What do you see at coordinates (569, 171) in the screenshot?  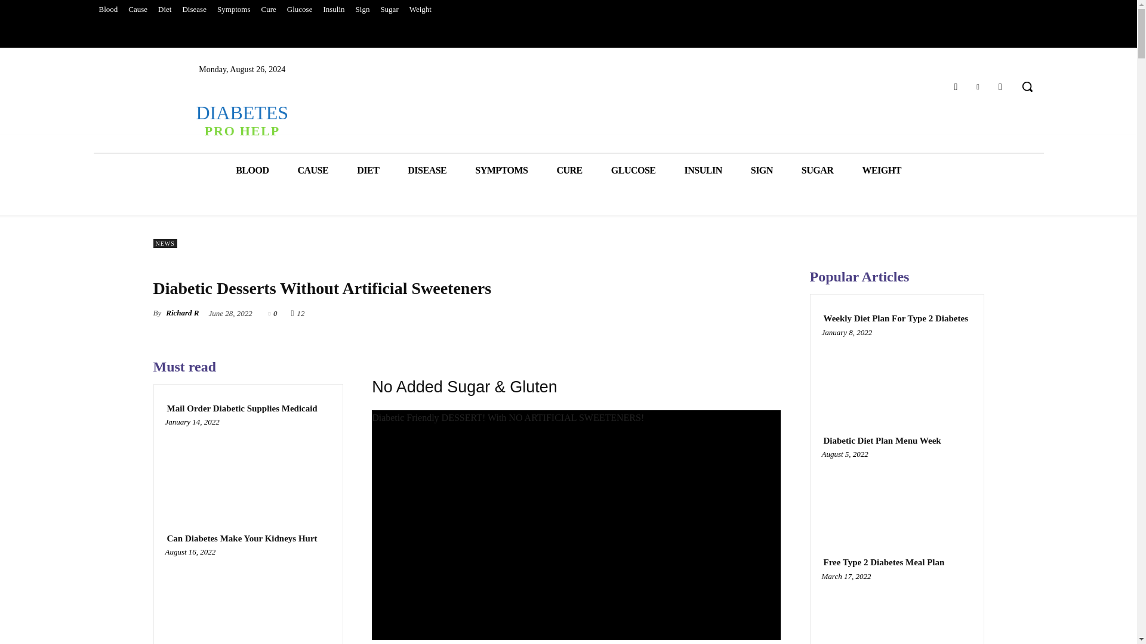 I see `CURE` at bounding box center [569, 171].